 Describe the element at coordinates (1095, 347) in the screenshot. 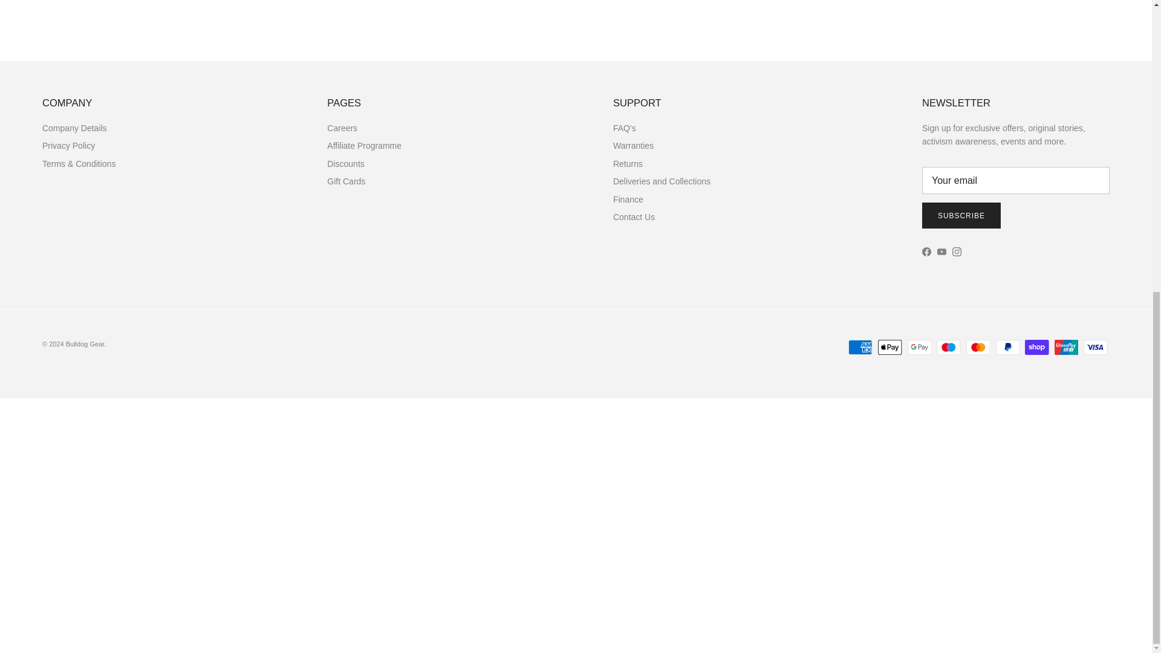

I see `Visa` at that location.